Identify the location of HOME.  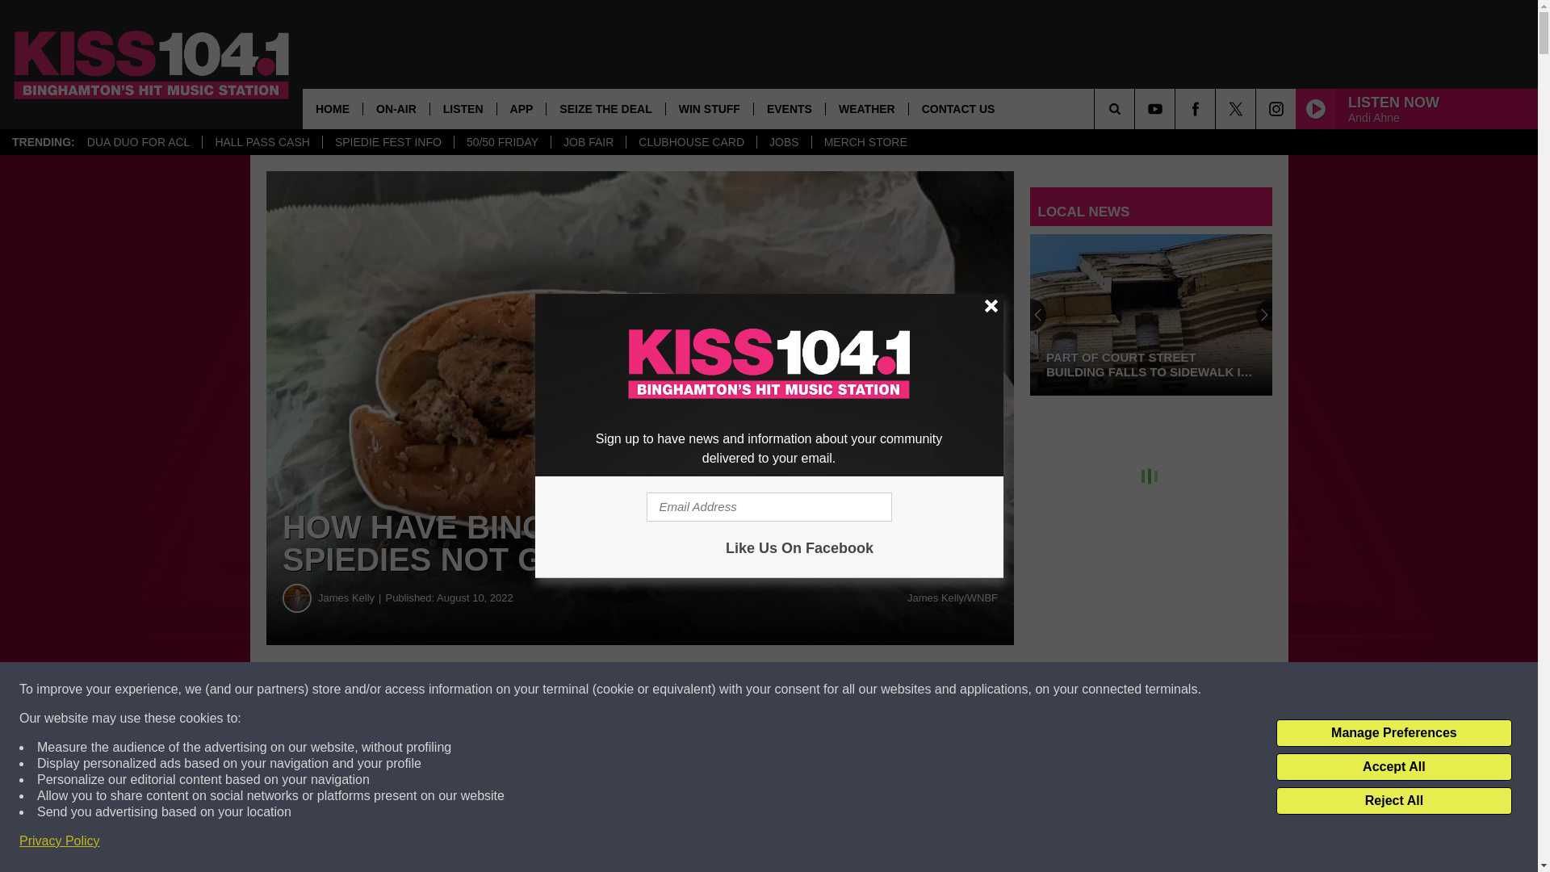
(333, 108).